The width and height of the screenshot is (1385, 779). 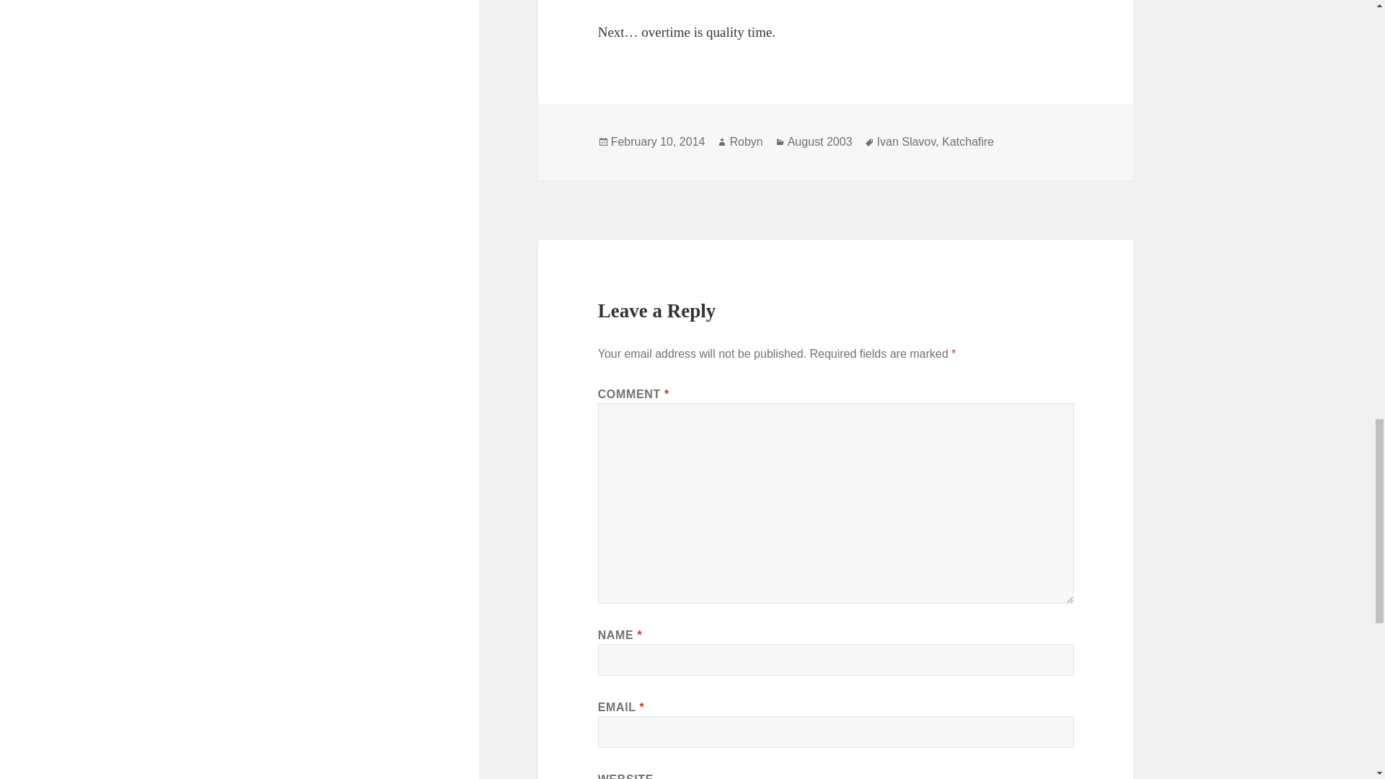 What do you see at coordinates (906, 141) in the screenshot?
I see `Ivan Slavov` at bounding box center [906, 141].